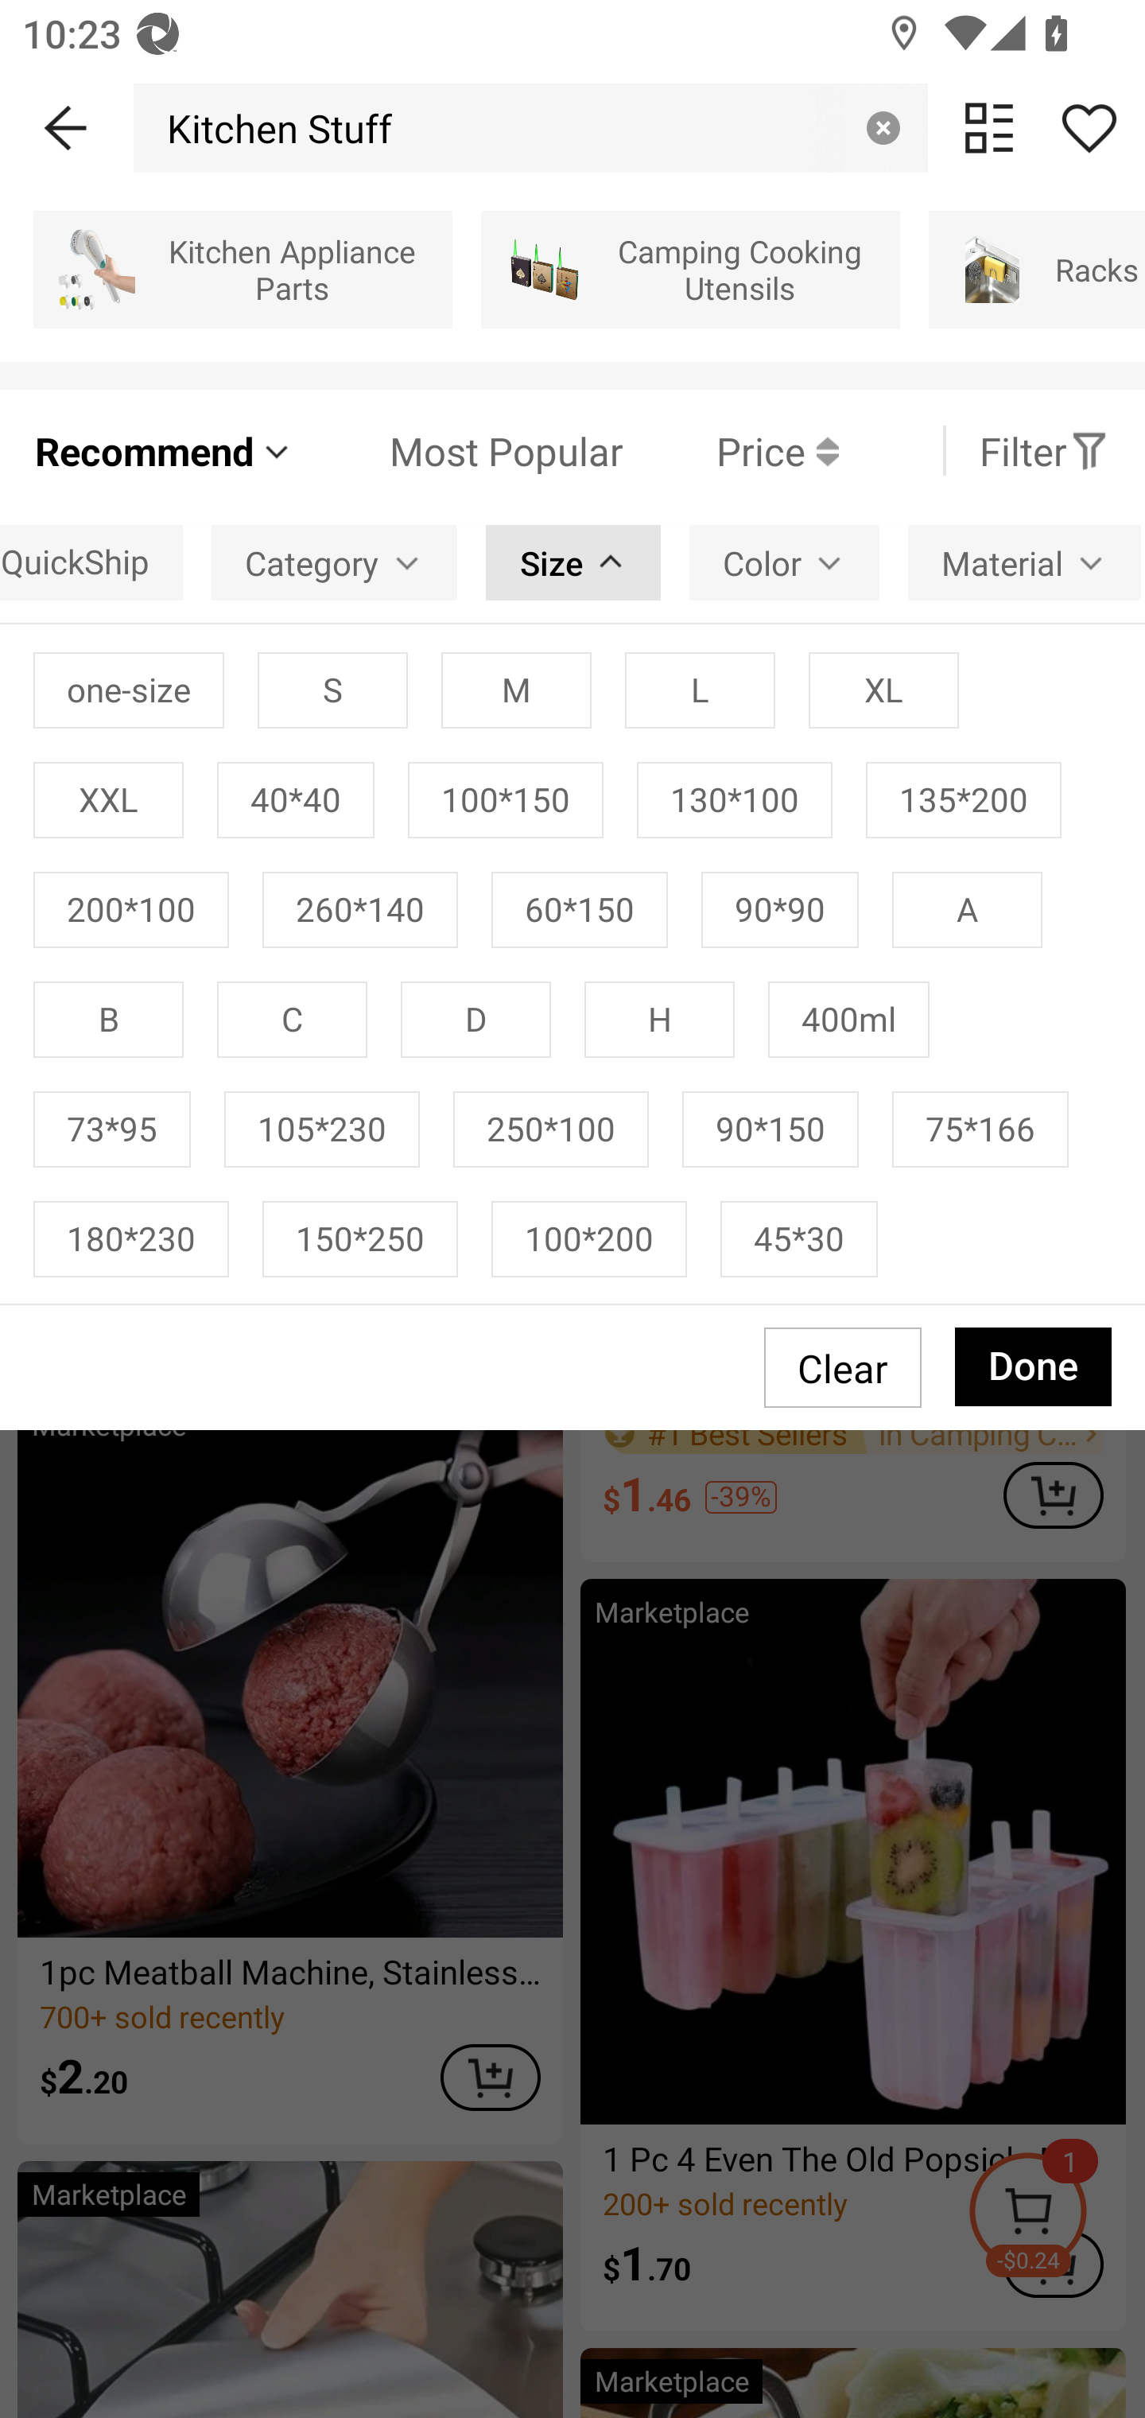  Describe the element at coordinates (271, 127) in the screenshot. I see `Kitchen Stuff` at that location.